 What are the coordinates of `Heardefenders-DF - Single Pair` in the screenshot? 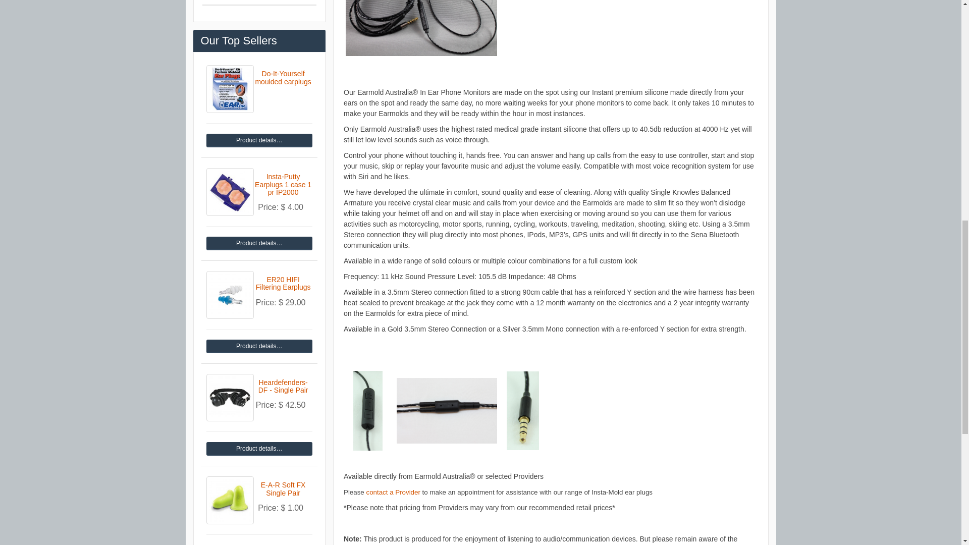 It's located at (258, 448).